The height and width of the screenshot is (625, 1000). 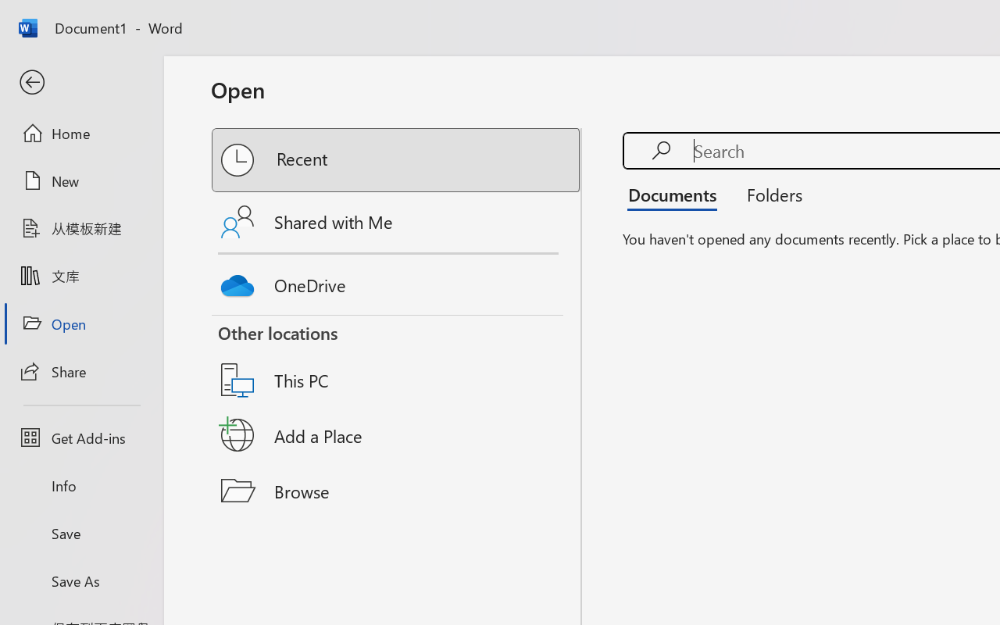 I want to click on Back, so click(x=81, y=83).